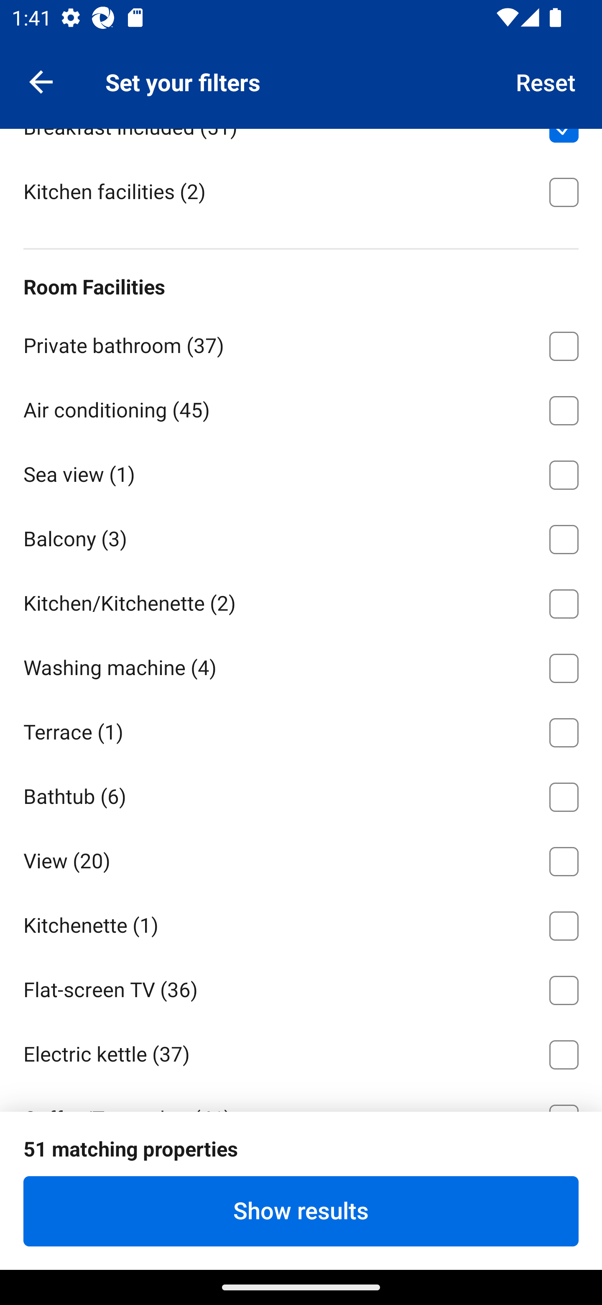 This screenshot has width=602, height=1305. Describe the element at coordinates (301, 794) in the screenshot. I see `Bathtub ⁦(6)` at that location.